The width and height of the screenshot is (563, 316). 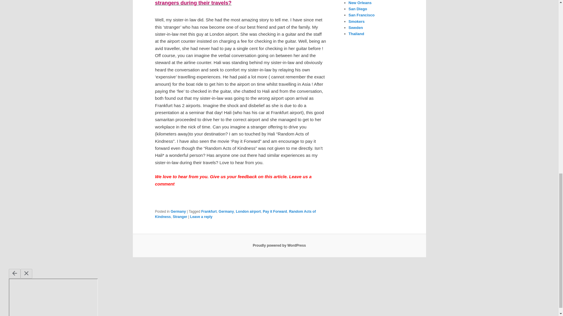 What do you see at coordinates (201, 217) in the screenshot?
I see `Leave a reply` at bounding box center [201, 217].